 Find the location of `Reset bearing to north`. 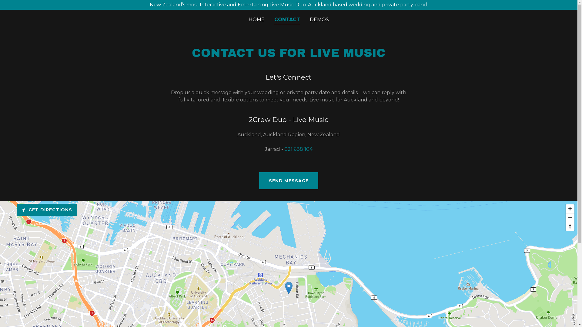

Reset bearing to north is located at coordinates (570, 226).